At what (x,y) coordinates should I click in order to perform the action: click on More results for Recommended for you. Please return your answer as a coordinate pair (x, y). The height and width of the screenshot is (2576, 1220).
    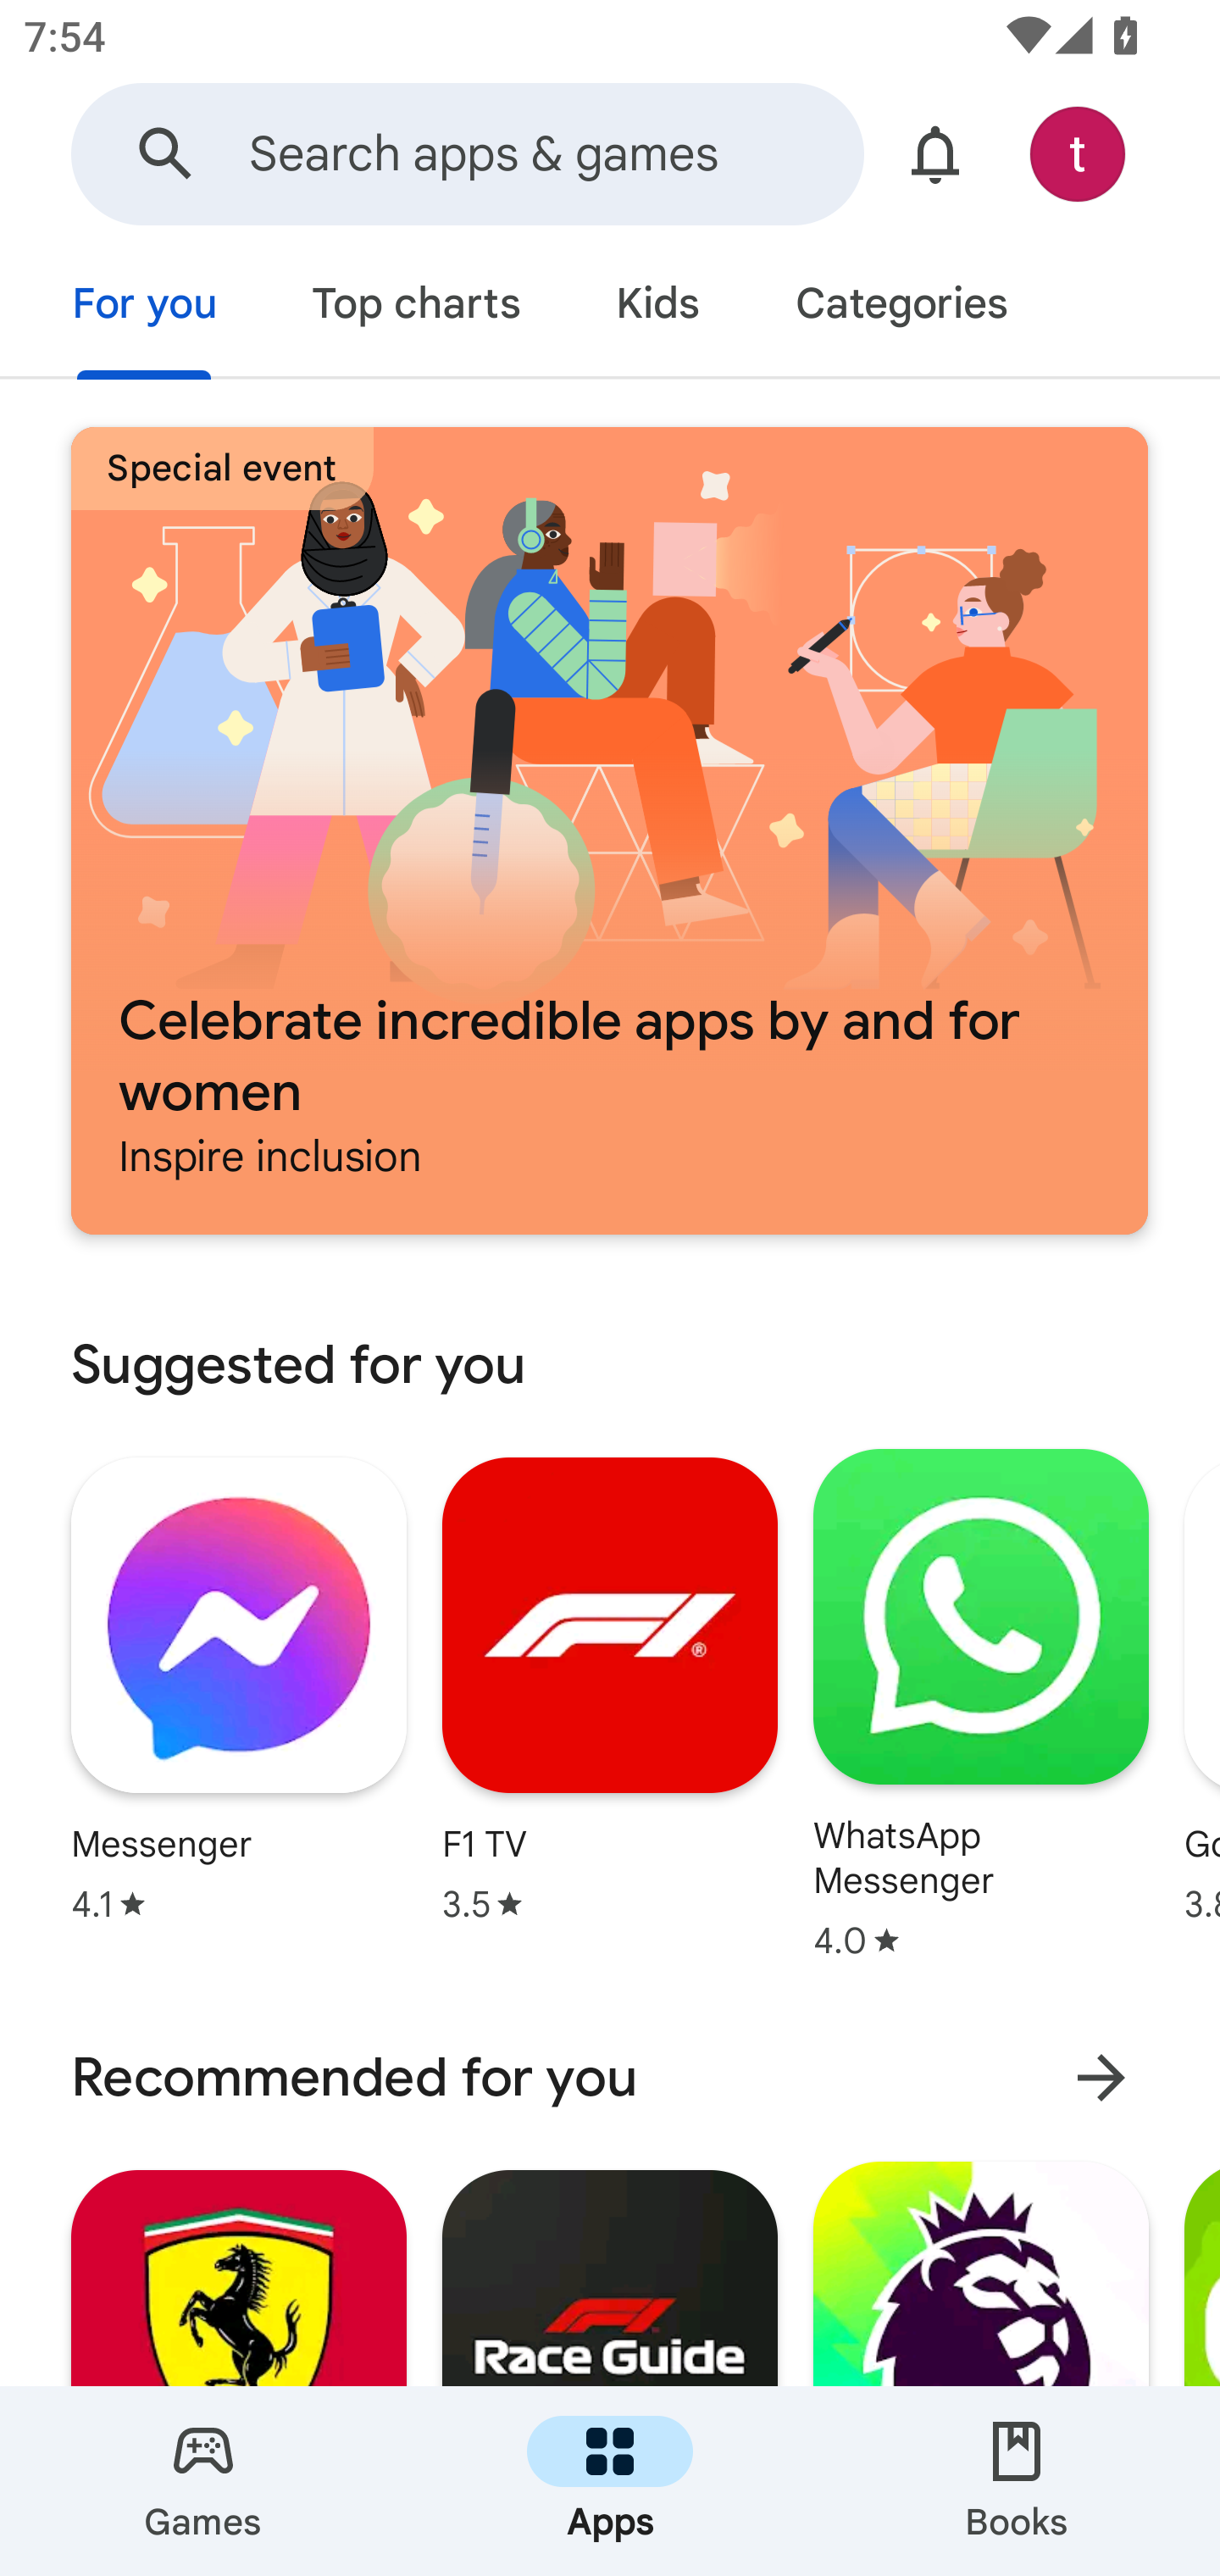
    Looking at the image, I should click on (1101, 2078).